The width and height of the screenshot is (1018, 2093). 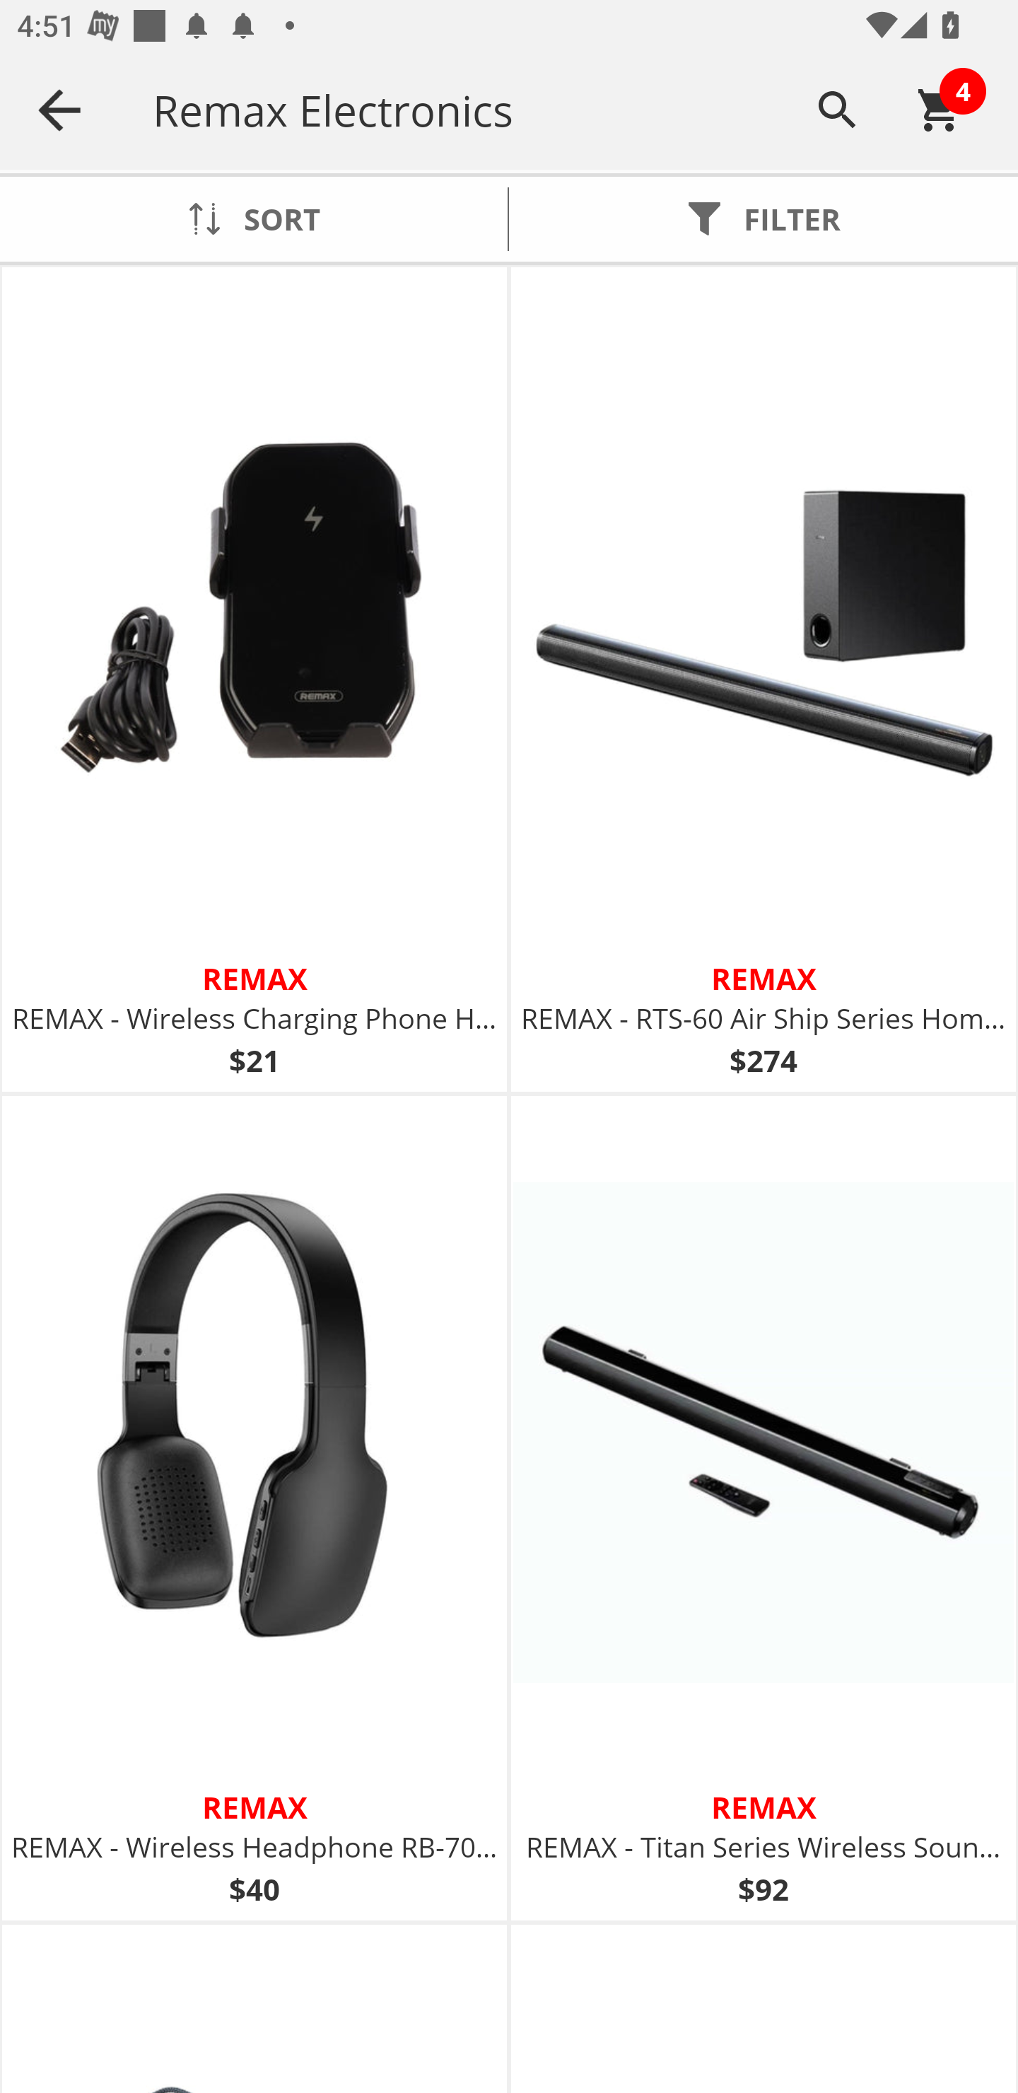 I want to click on REMAX REMAX - Wireless Charging Phone Holder $21, so click(x=255, y=680).